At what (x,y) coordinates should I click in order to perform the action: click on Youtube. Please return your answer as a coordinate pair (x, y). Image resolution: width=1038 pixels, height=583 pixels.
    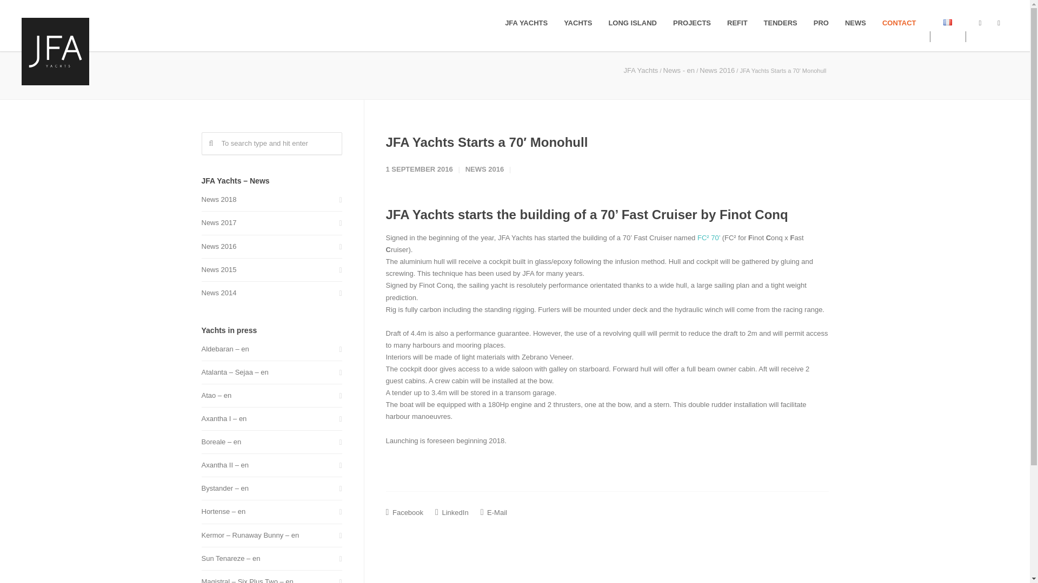
    Looking at the image, I should click on (998, 23).